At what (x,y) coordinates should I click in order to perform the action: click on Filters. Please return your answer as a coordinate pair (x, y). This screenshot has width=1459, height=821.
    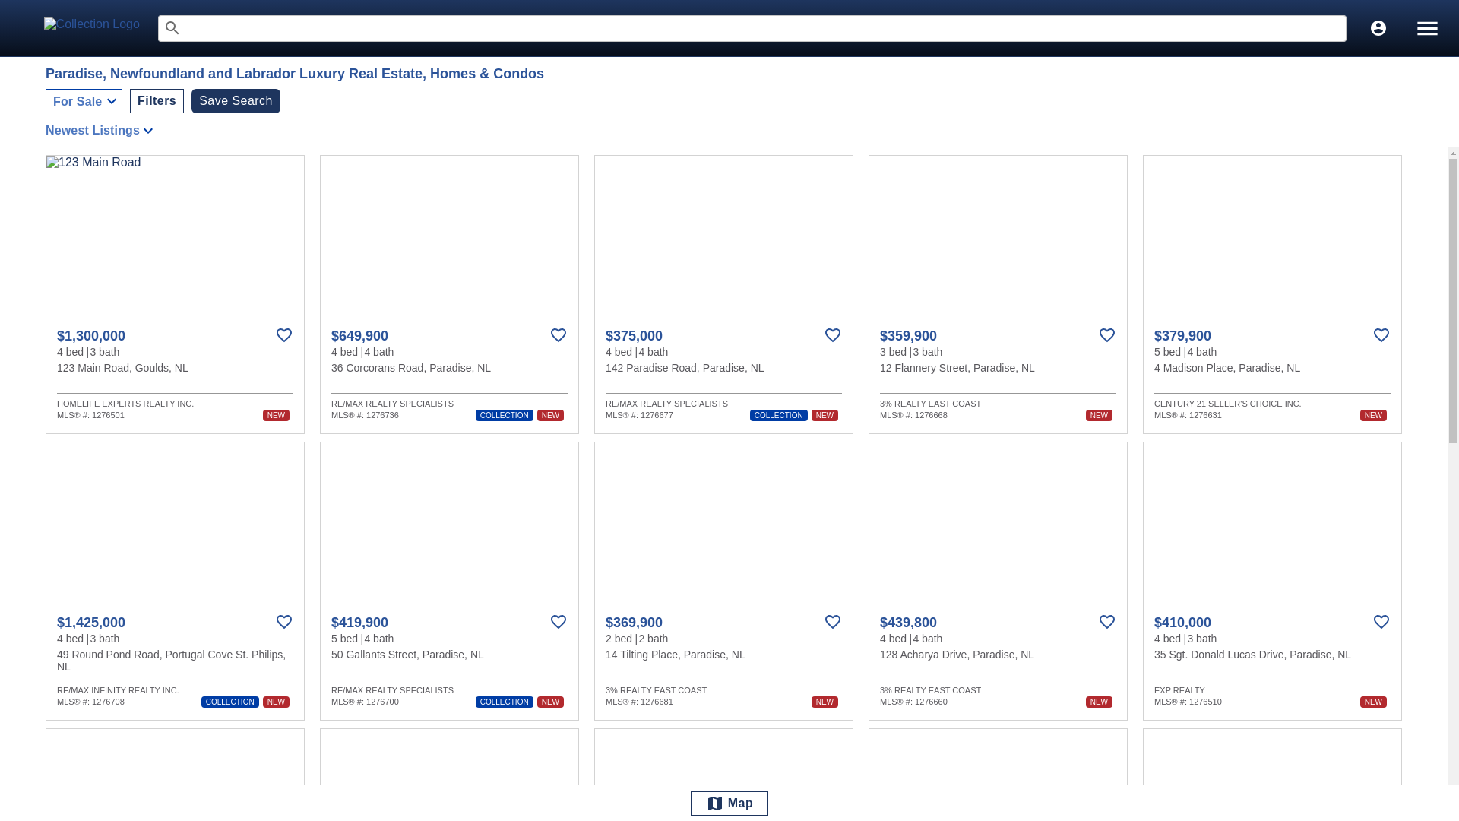
    Looking at the image, I should click on (157, 100).